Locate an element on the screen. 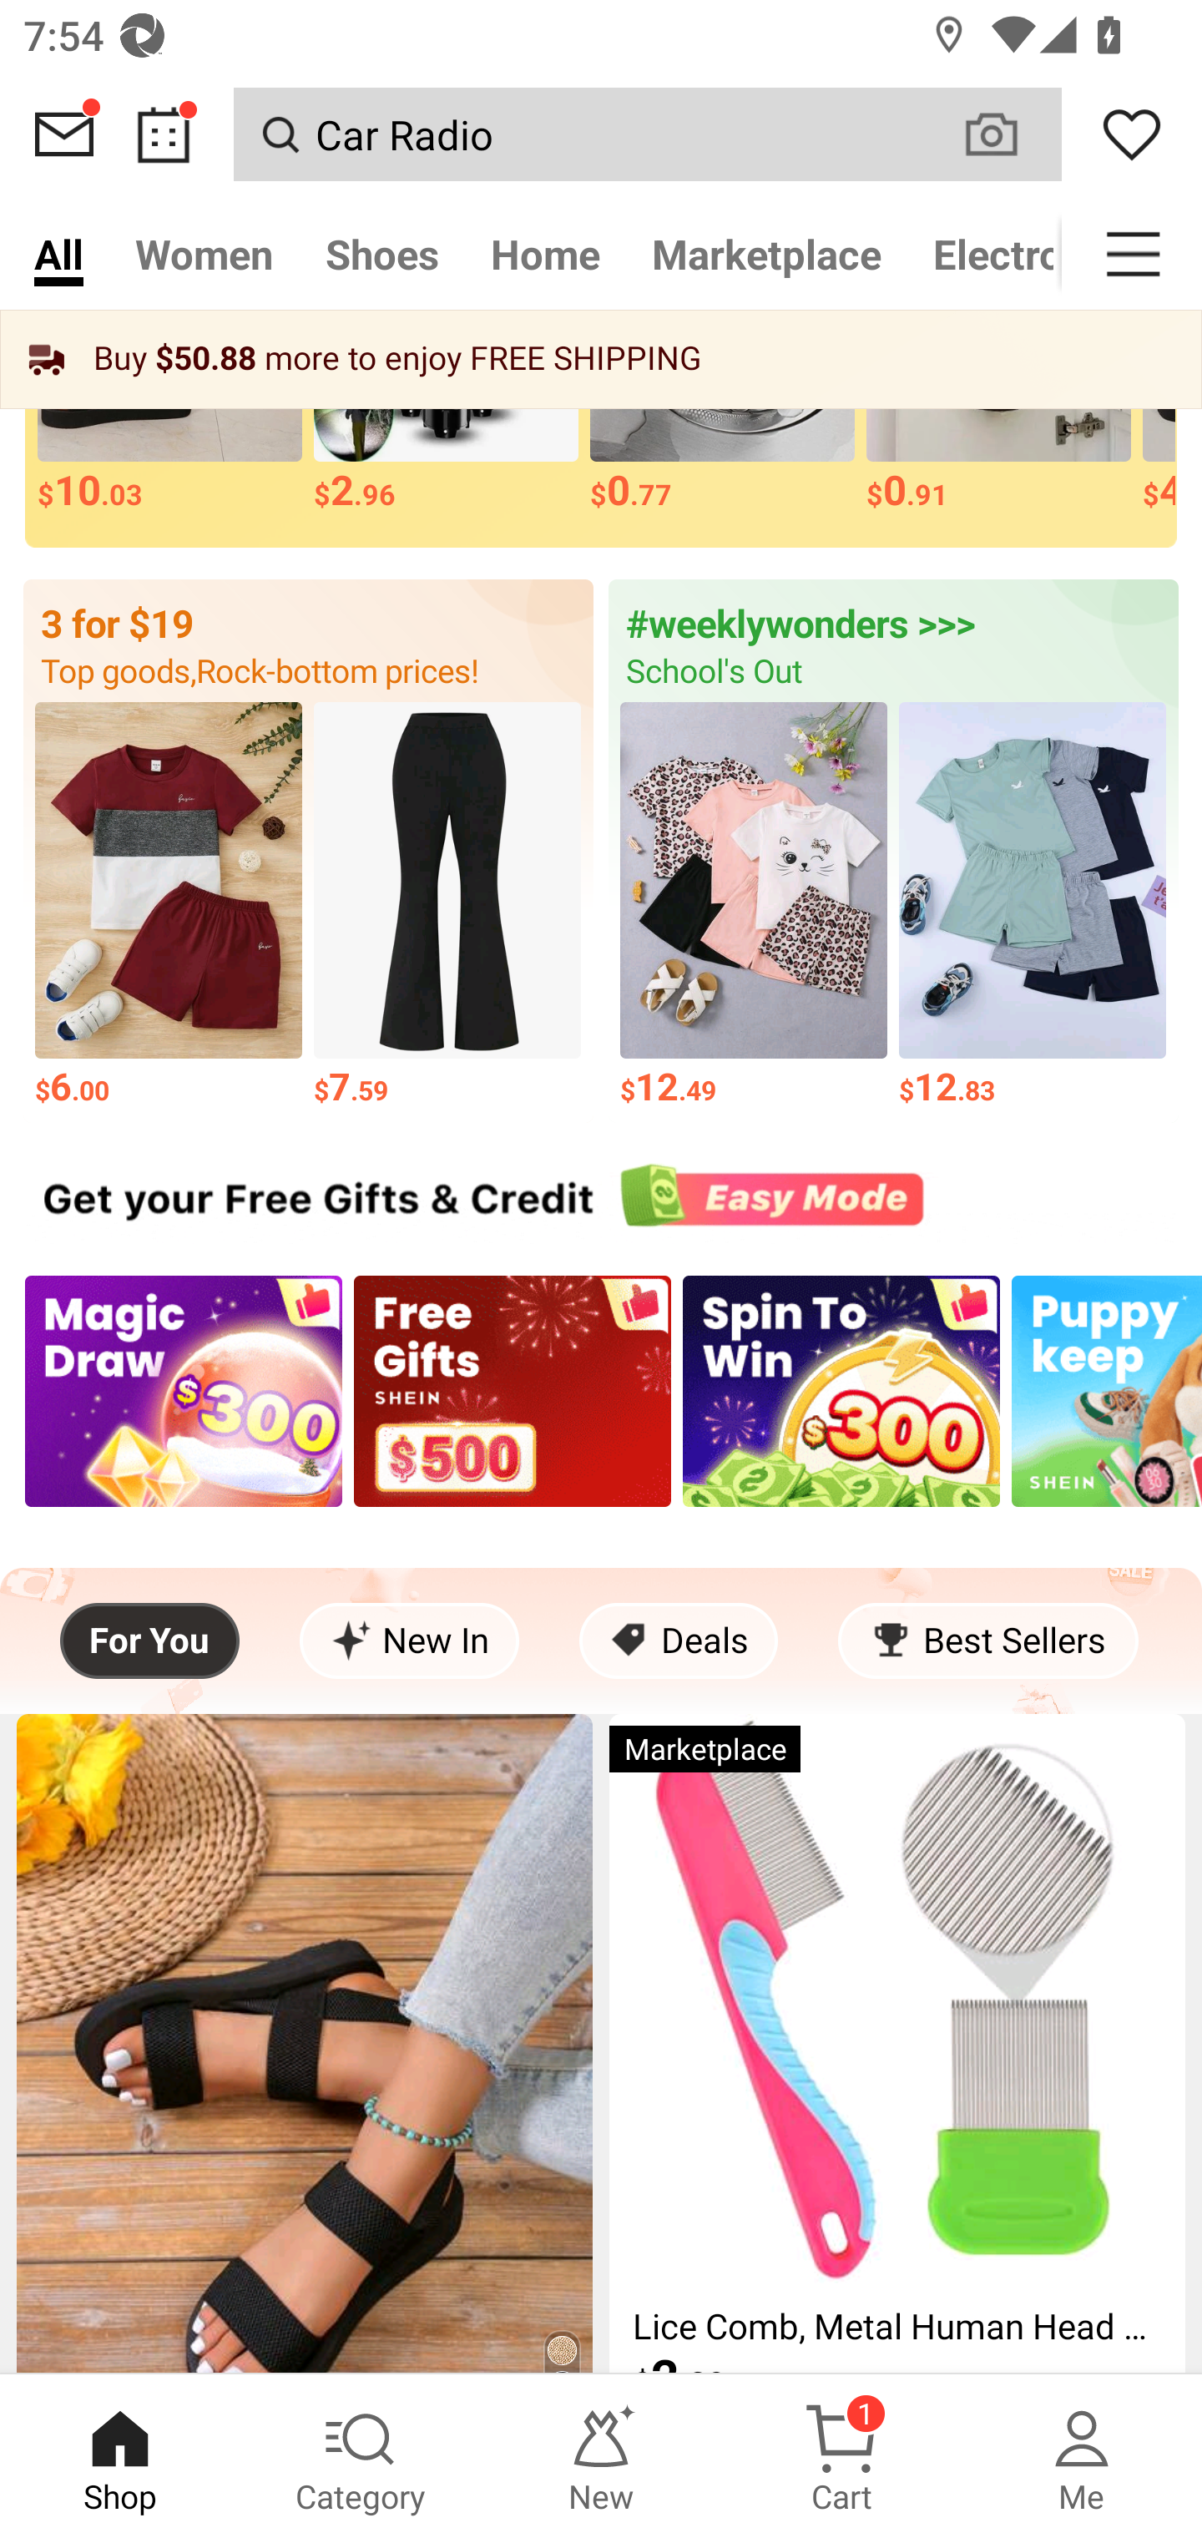 The height and width of the screenshot is (2538, 1202). Cart 1 Cart is located at coordinates (841, 2456).